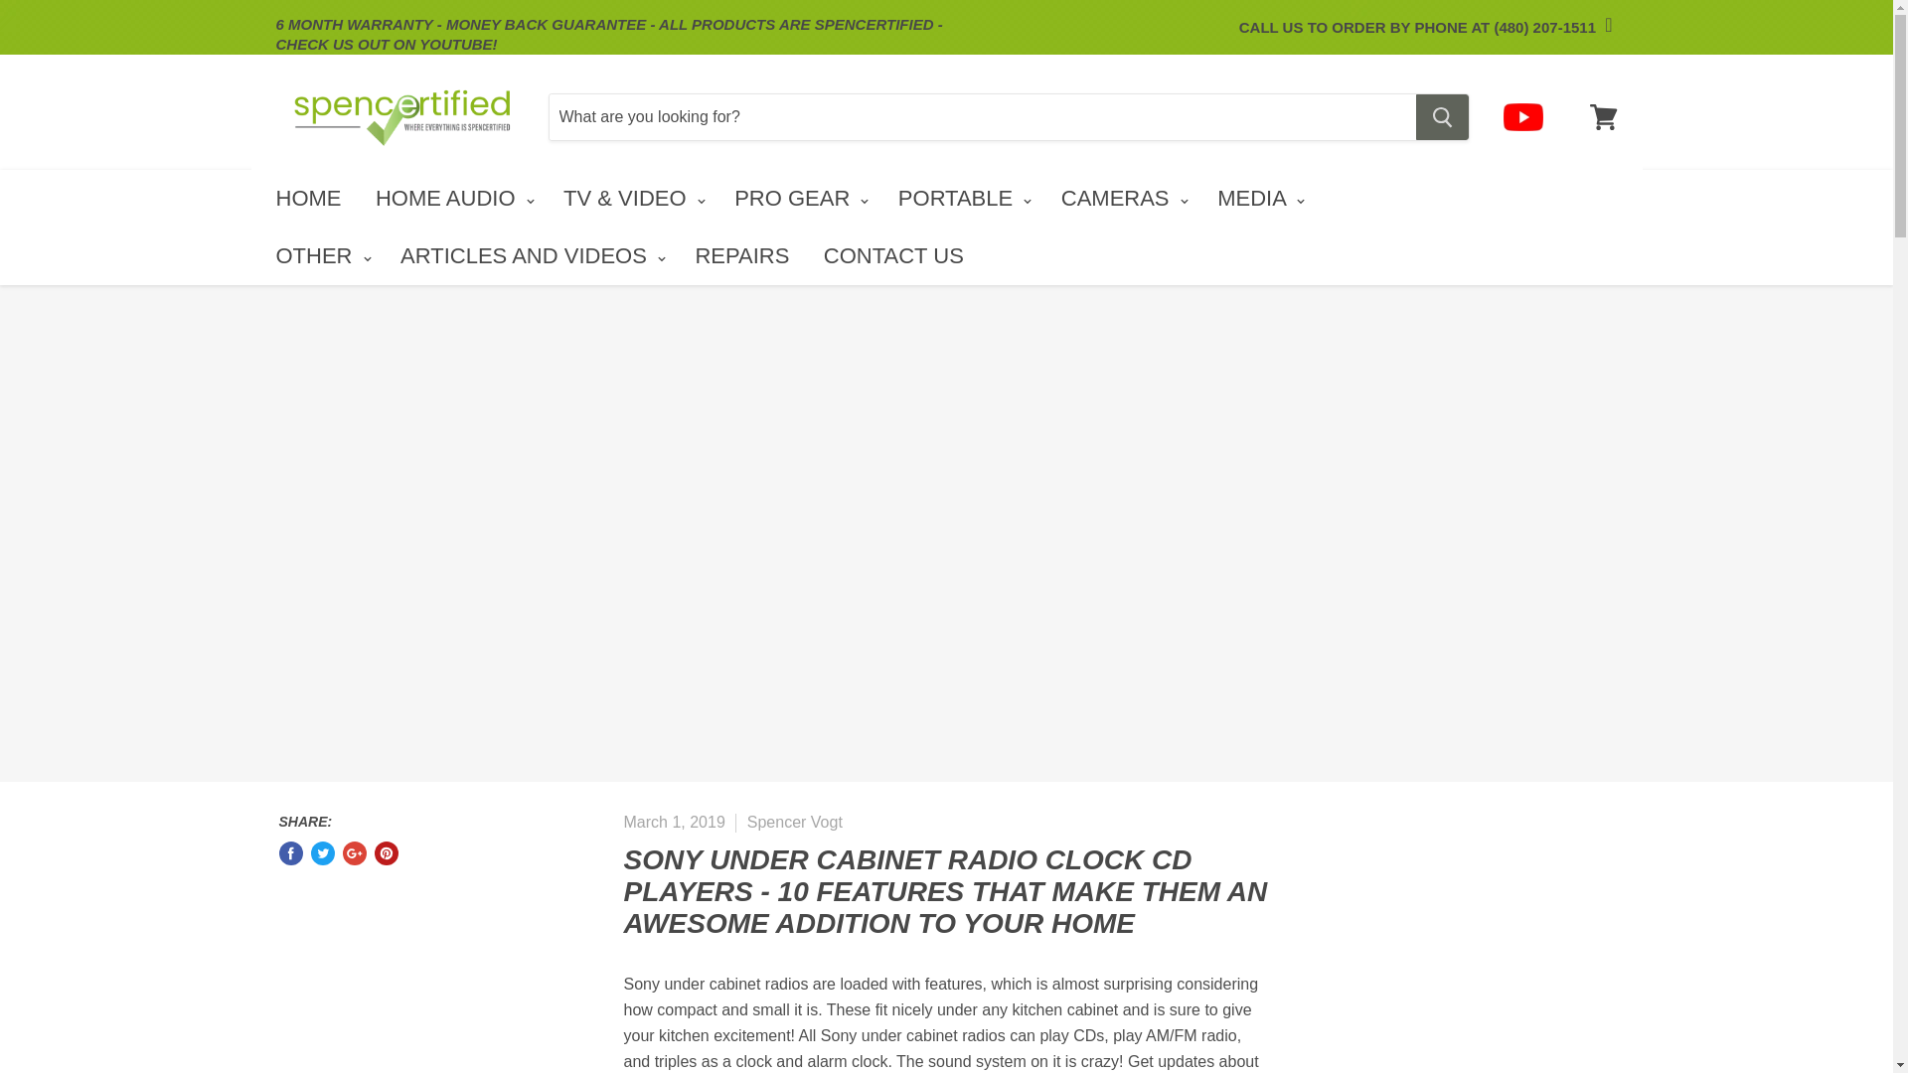 This screenshot has height=1073, width=1908. I want to click on HOME, so click(307, 199).